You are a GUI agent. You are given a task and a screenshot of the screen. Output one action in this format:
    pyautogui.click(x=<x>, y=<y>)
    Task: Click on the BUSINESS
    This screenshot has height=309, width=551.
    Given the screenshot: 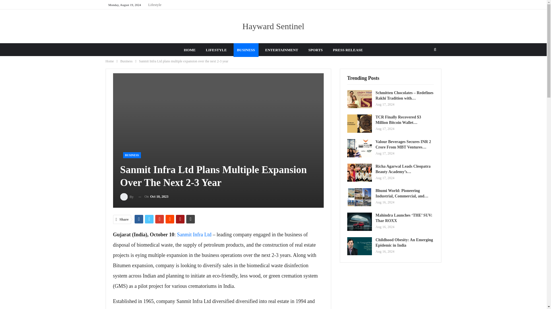 What is the action you would take?
    pyautogui.click(x=131, y=155)
    